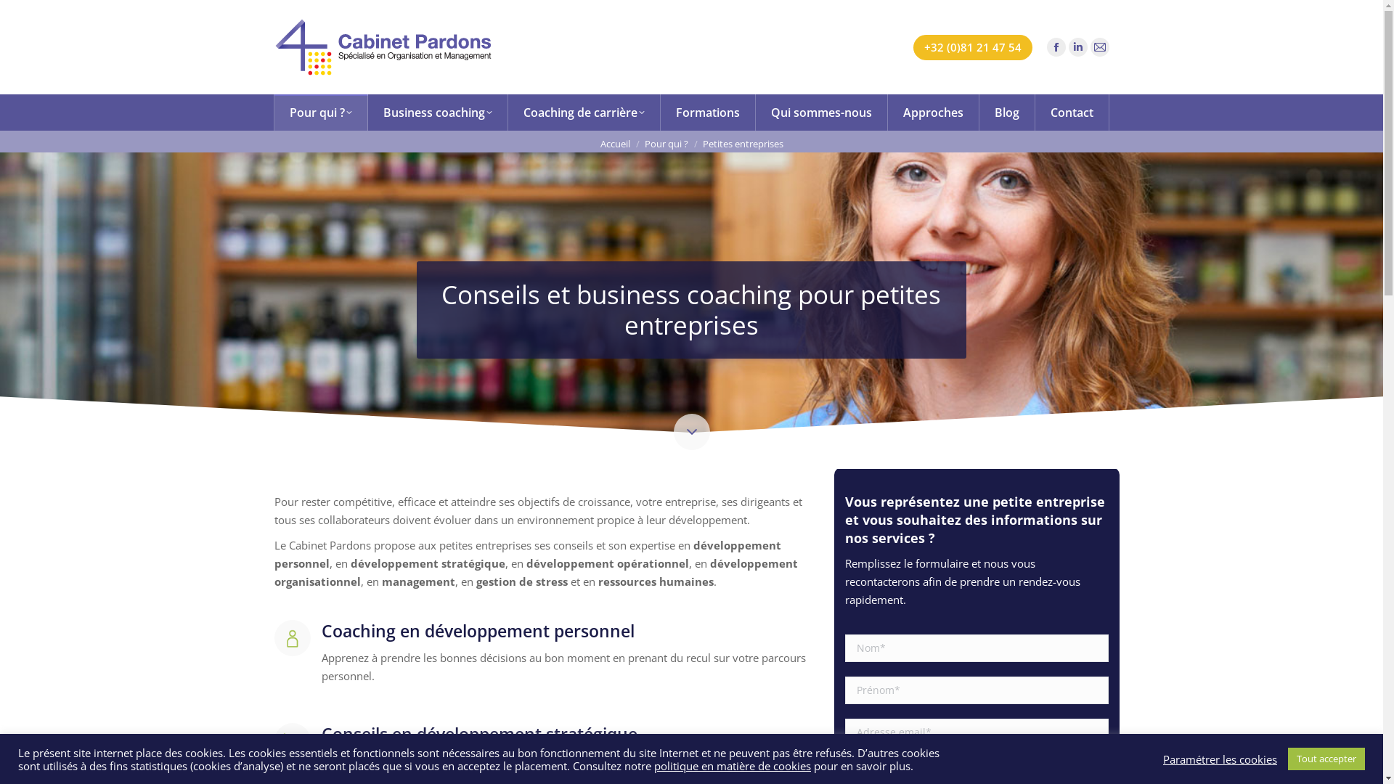 This screenshot has width=1394, height=784. I want to click on Je m'abonne !, so click(757, 598).